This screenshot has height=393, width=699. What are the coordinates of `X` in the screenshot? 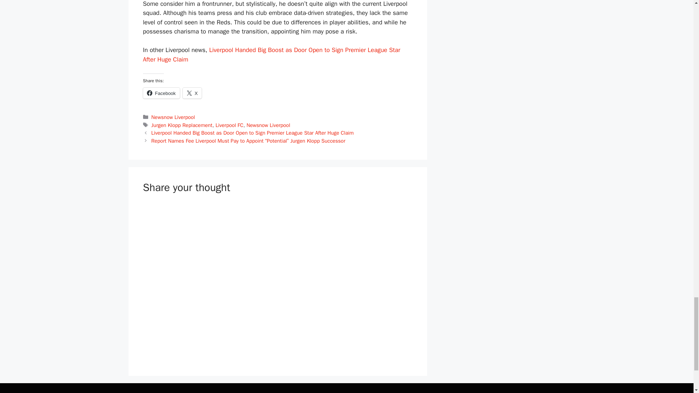 It's located at (192, 93).